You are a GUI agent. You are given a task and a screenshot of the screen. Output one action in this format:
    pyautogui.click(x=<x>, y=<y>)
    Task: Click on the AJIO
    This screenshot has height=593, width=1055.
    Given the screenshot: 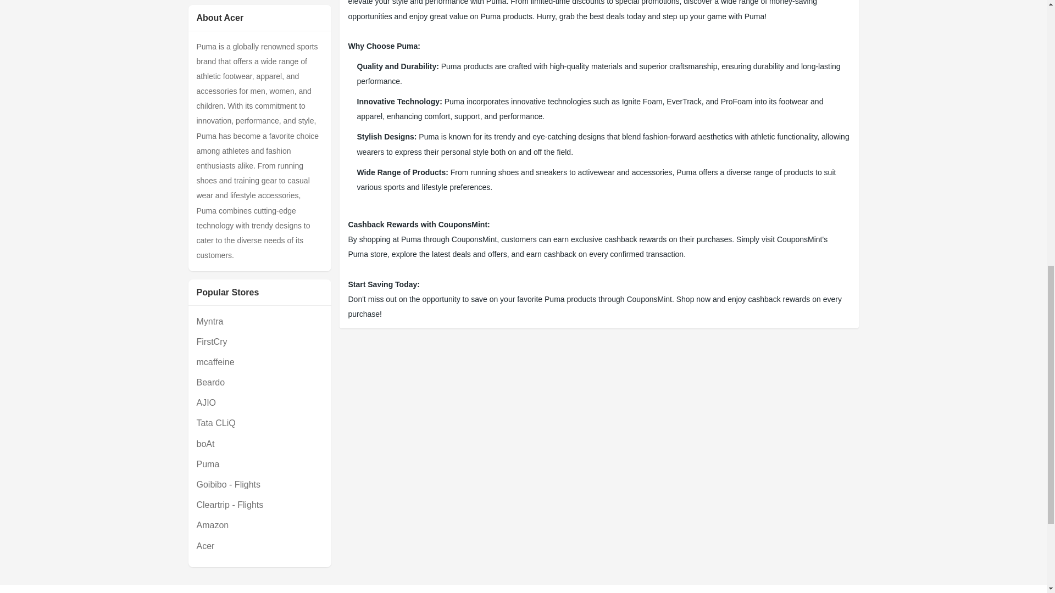 What is the action you would take?
    pyautogui.click(x=259, y=403)
    